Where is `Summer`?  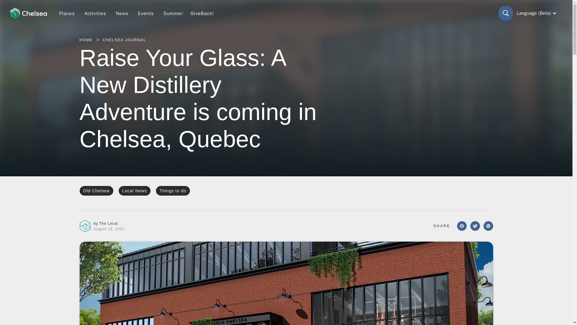
Summer is located at coordinates (173, 13).